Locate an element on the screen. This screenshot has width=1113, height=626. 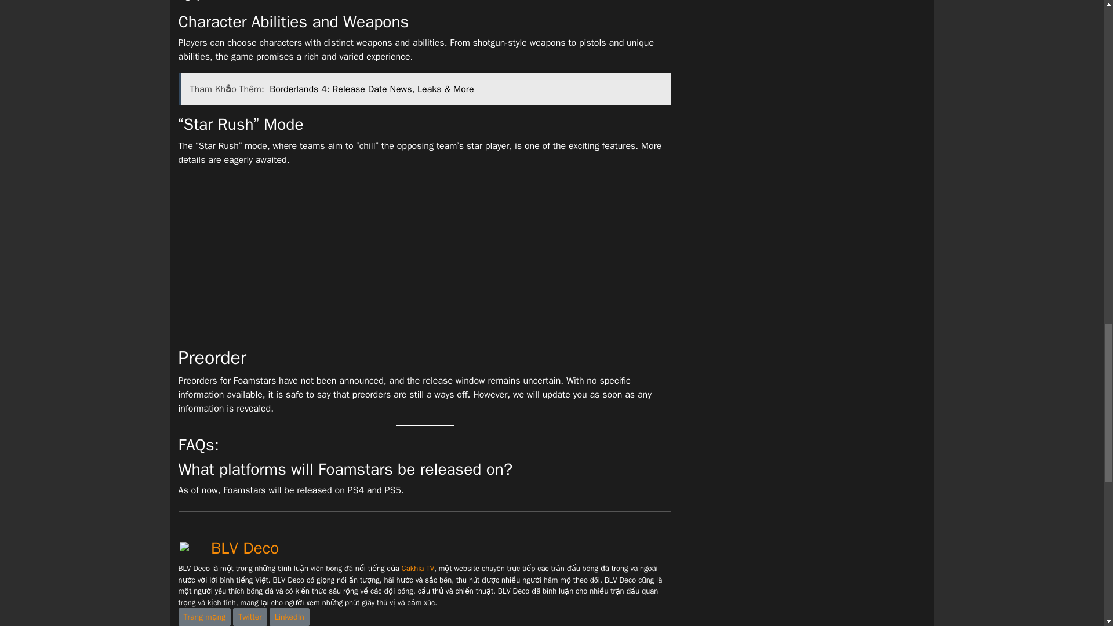
LinkedIn is located at coordinates (289, 617).